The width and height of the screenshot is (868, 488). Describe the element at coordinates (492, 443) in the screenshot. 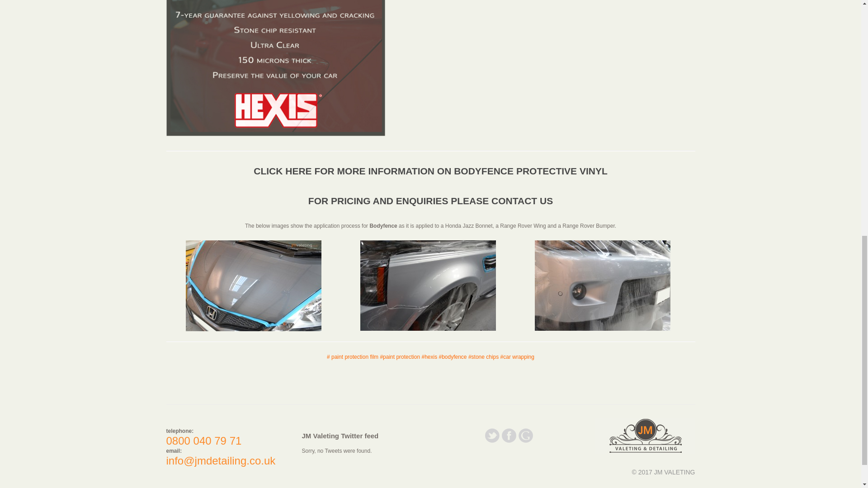

I see `twitter` at that location.